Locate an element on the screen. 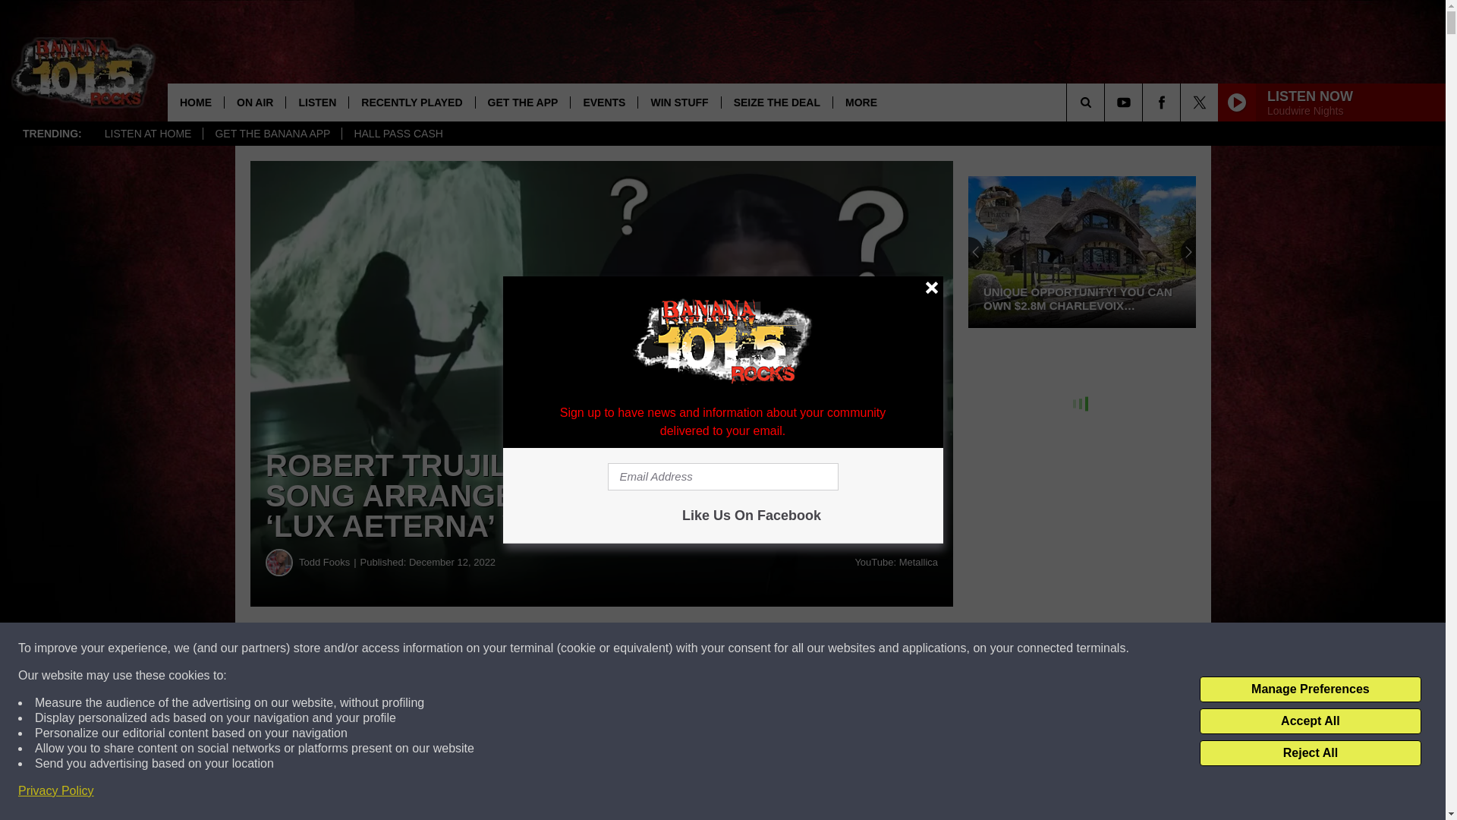 This screenshot has height=820, width=1457. HOME is located at coordinates (196, 102).